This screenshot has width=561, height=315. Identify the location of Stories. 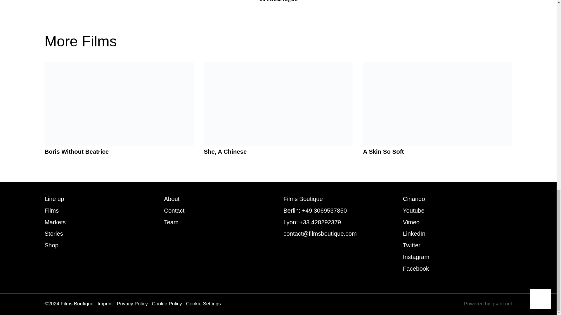
(53, 233).